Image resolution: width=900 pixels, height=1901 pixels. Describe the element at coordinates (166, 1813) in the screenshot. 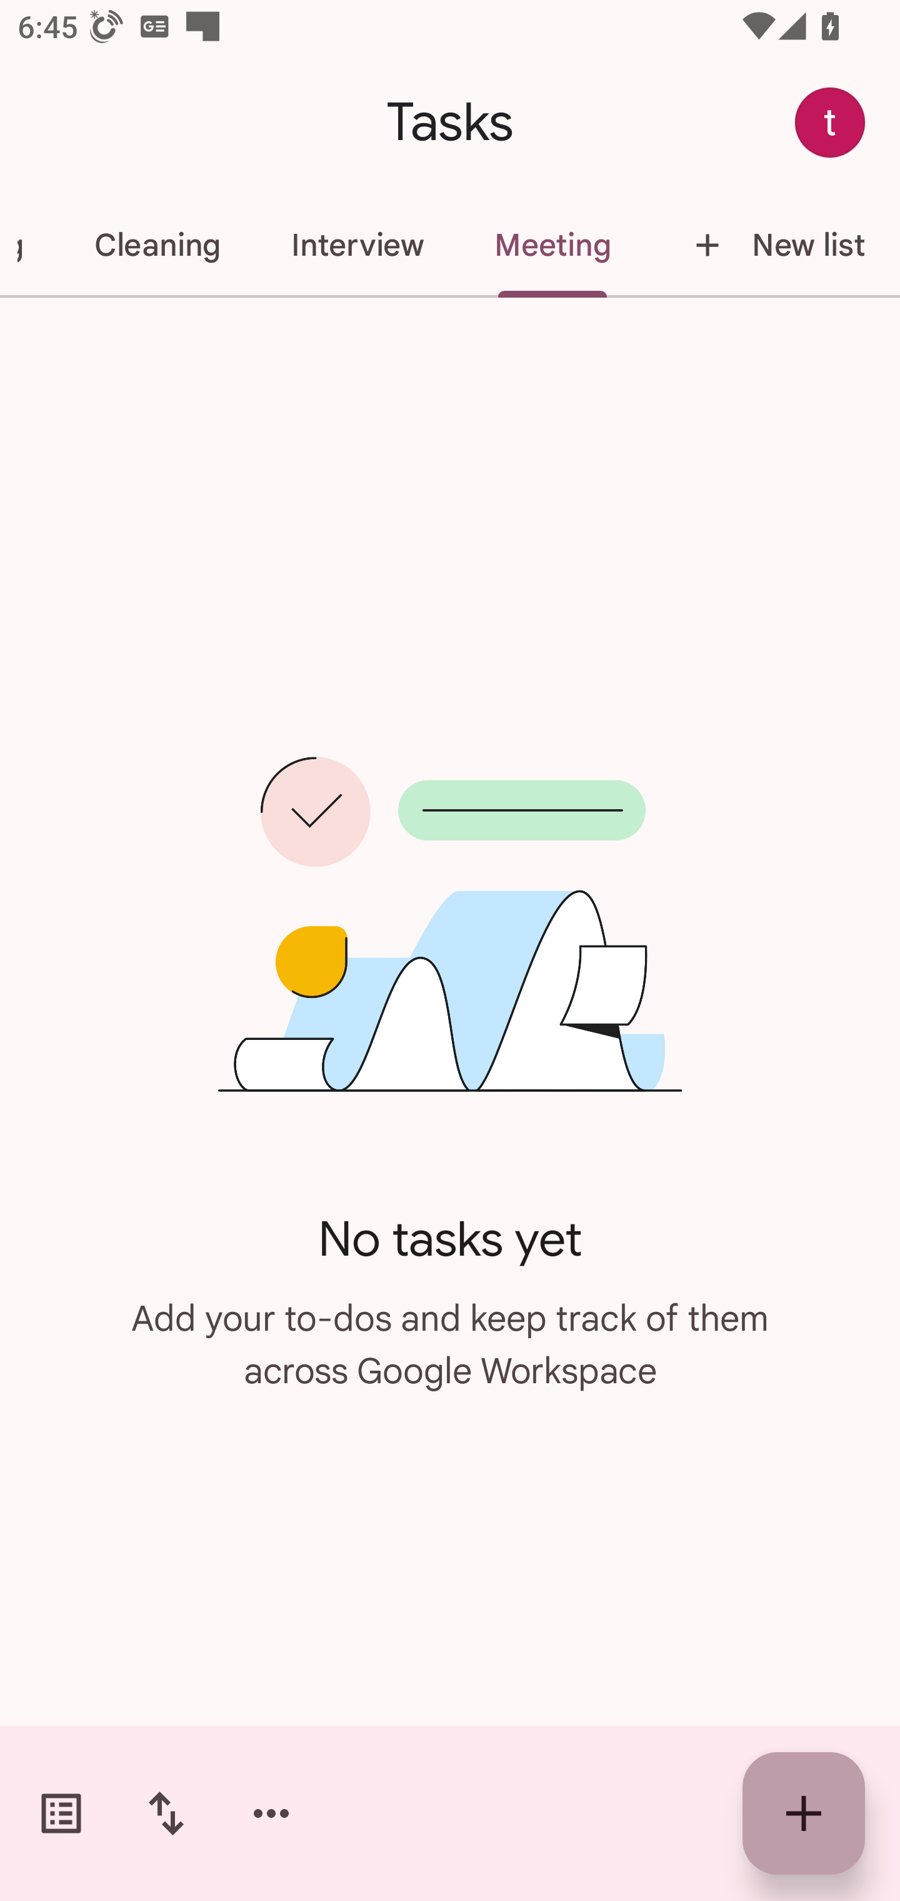

I see `Change sort order` at that location.